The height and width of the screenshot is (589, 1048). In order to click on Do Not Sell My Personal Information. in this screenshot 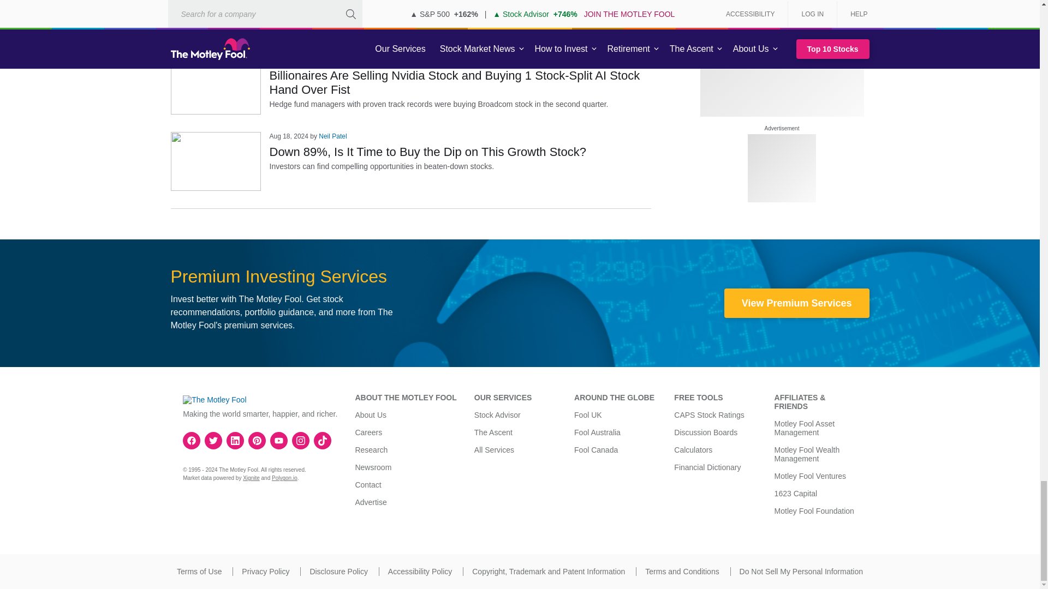, I will do `click(801, 572)`.